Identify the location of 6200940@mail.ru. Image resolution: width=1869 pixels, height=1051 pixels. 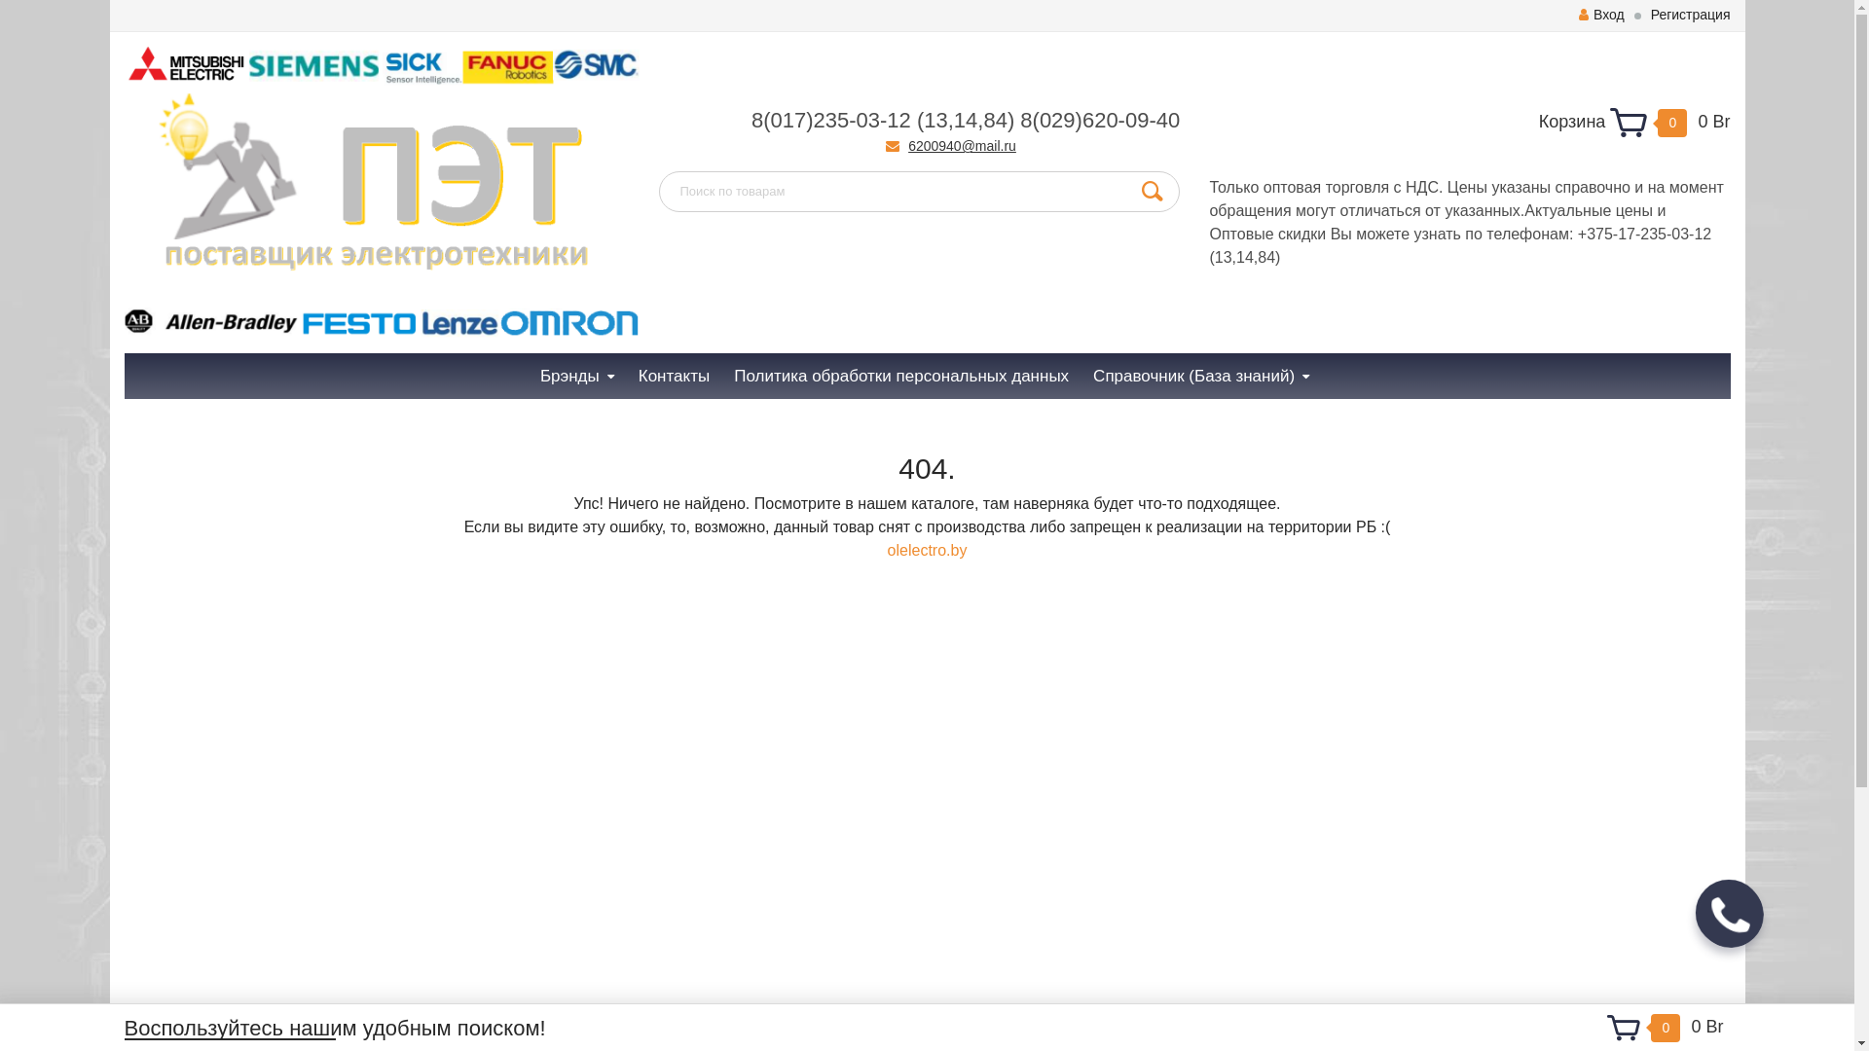
(962, 146).